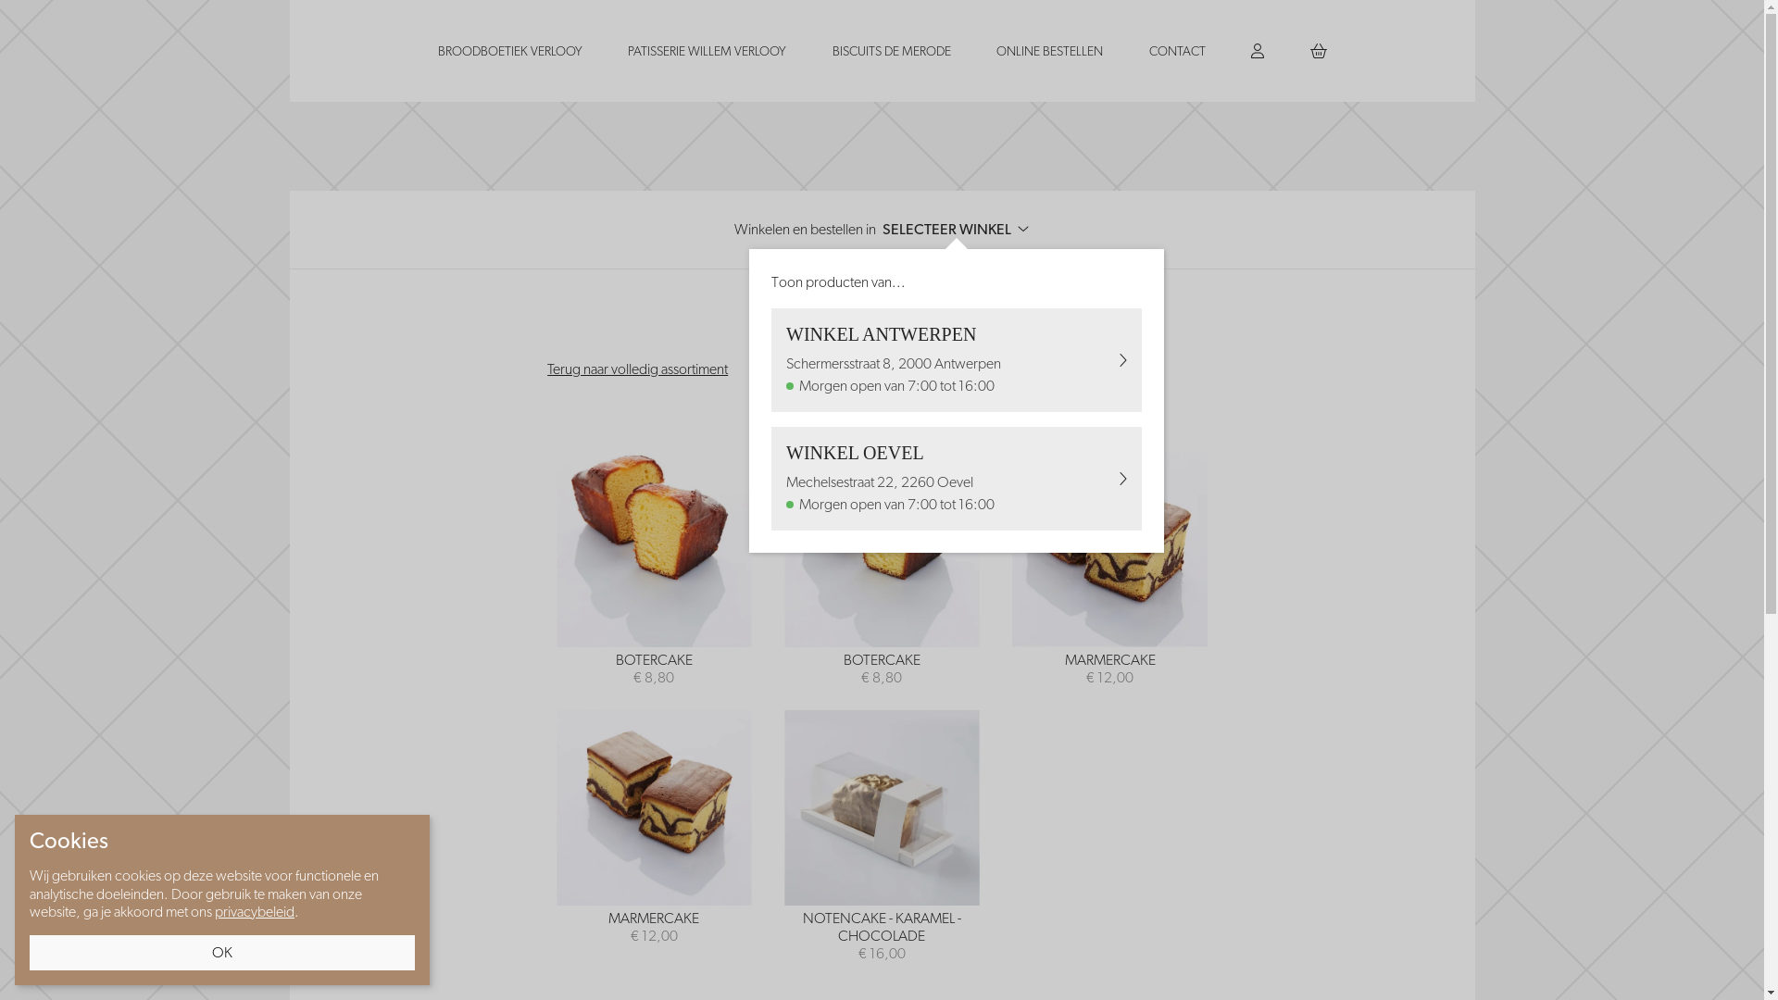 This screenshot has width=1778, height=1000. What do you see at coordinates (1318, 51) in the screenshot?
I see `Winkelmand` at bounding box center [1318, 51].